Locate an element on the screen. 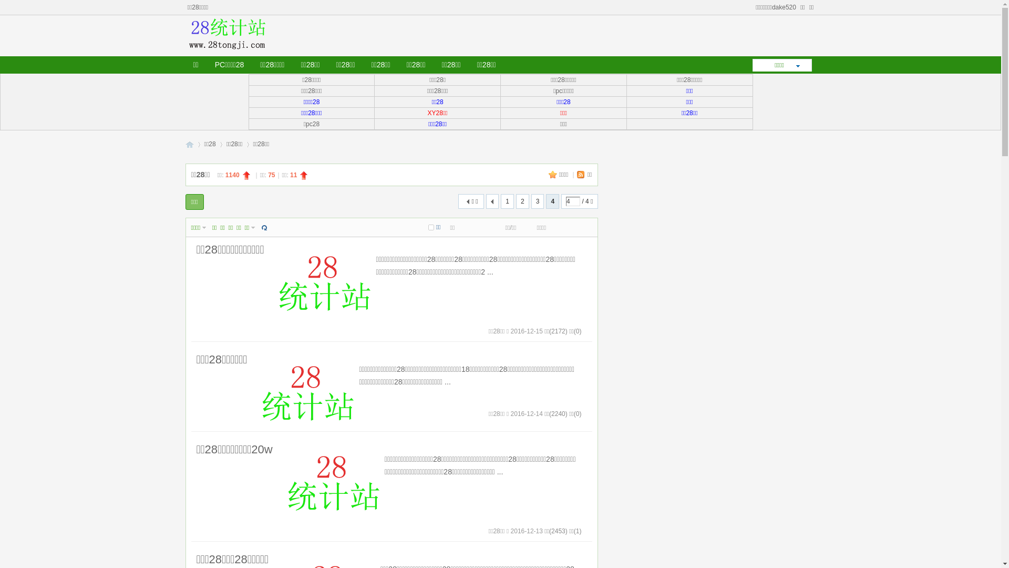 The image size is (1009, 568). 2 is located at coordinates (522, 201).